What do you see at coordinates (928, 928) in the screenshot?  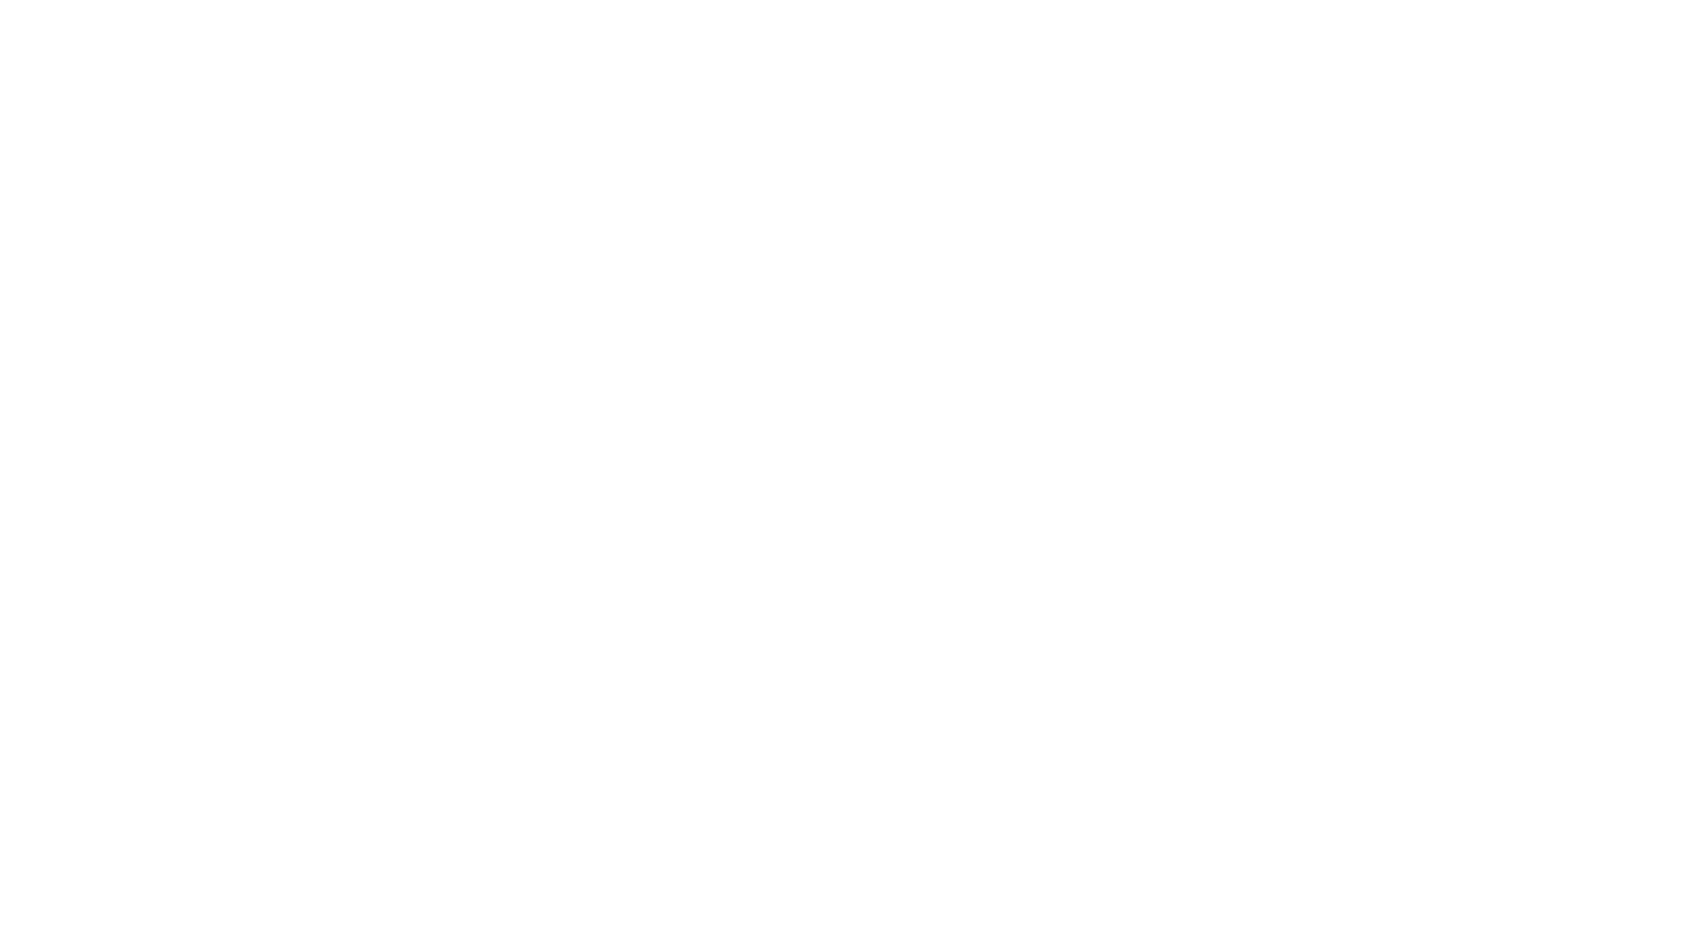 I see `Cloudflare` at bounding box center [928, 928].